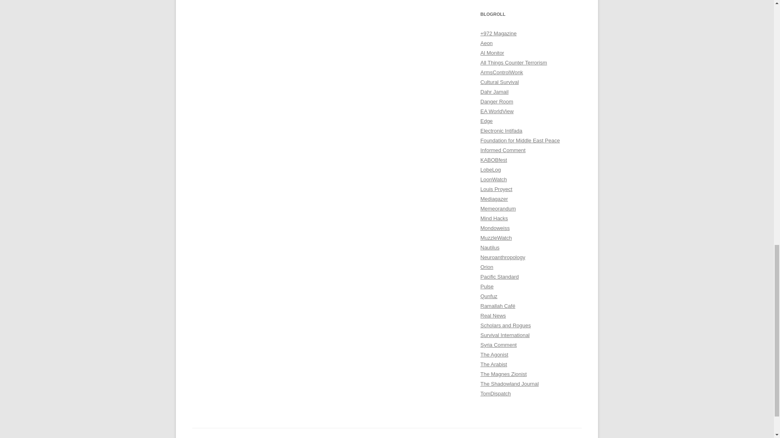  I want to click on Aeon, so click(486, 43).